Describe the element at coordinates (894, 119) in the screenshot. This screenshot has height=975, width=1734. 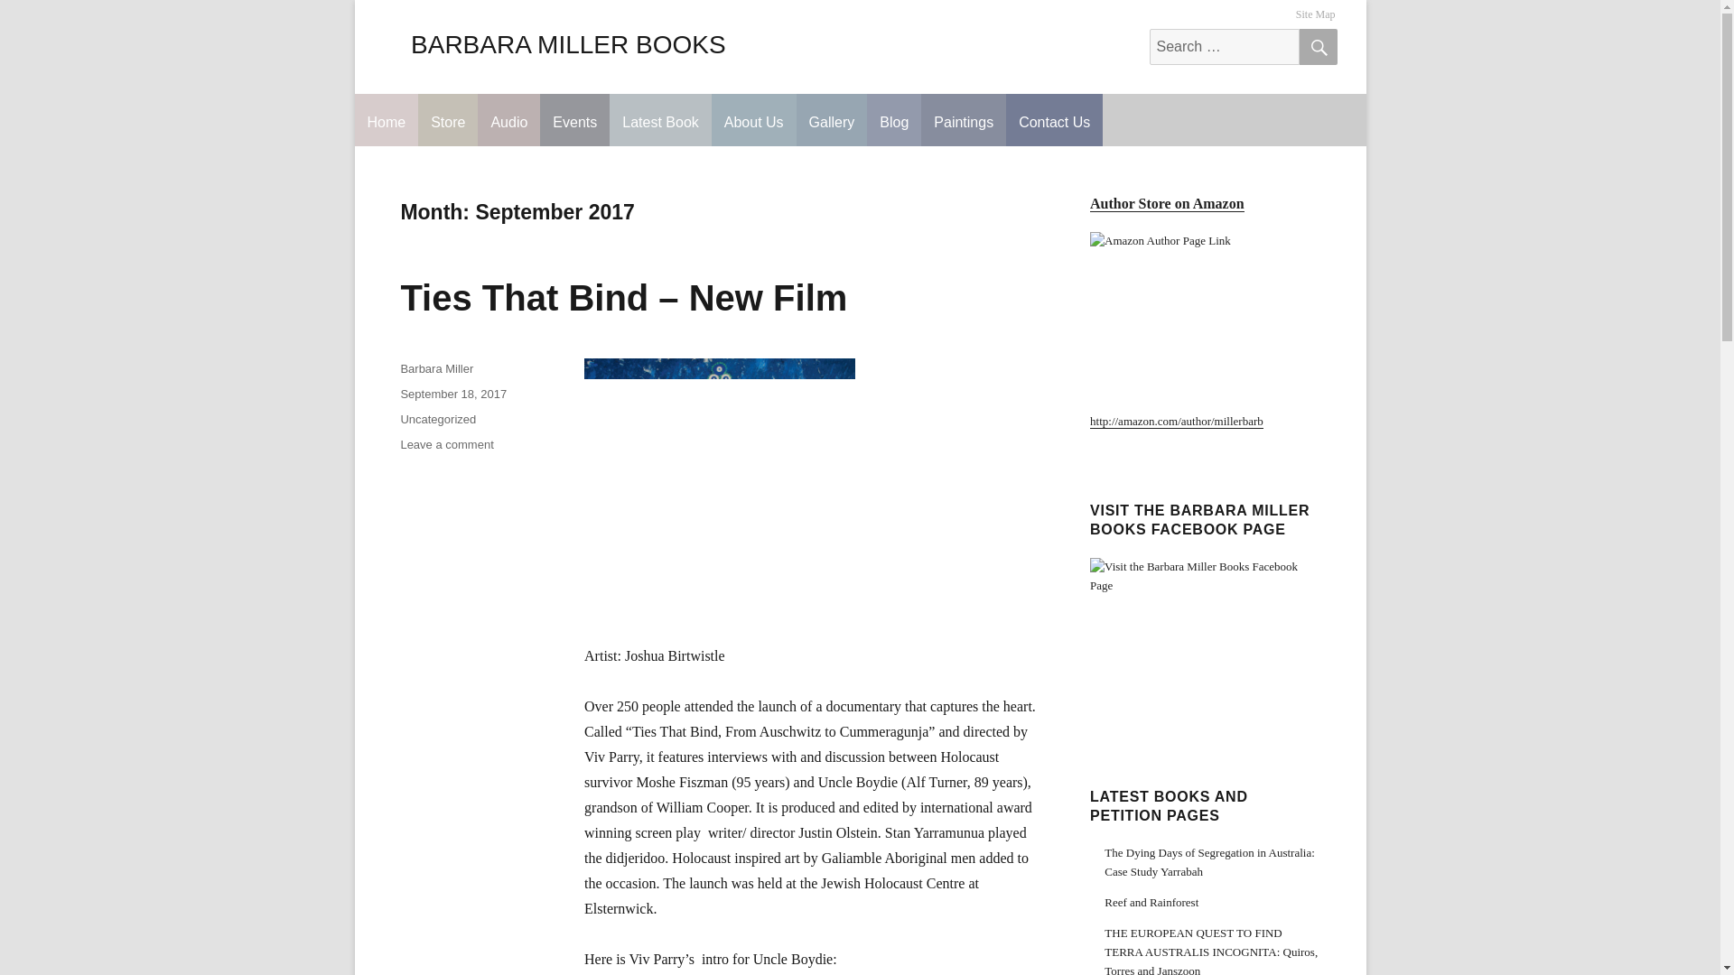
I see `Blog` at that location.